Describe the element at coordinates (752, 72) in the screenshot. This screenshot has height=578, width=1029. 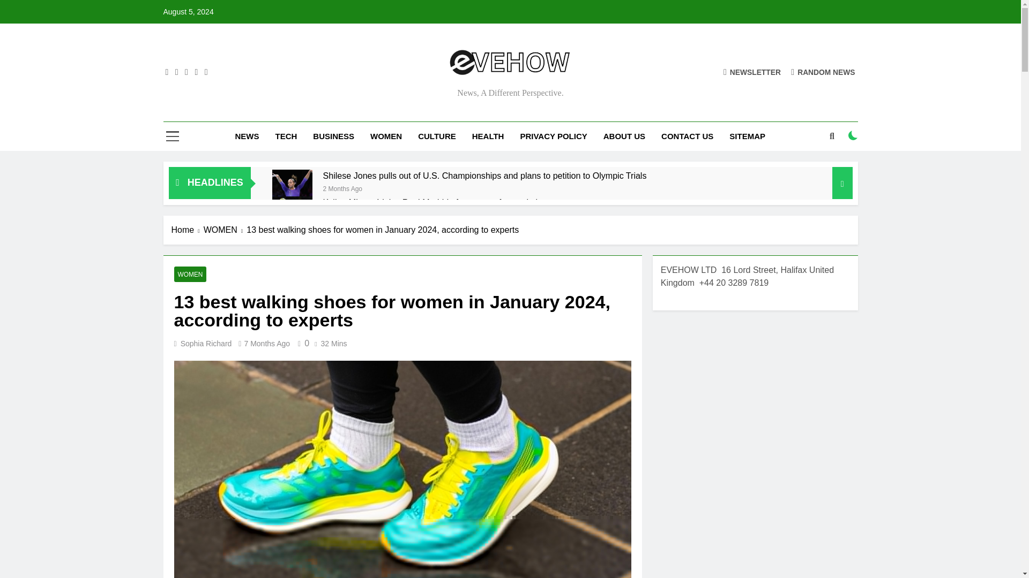
I see `NEWSLETTER` at that location.